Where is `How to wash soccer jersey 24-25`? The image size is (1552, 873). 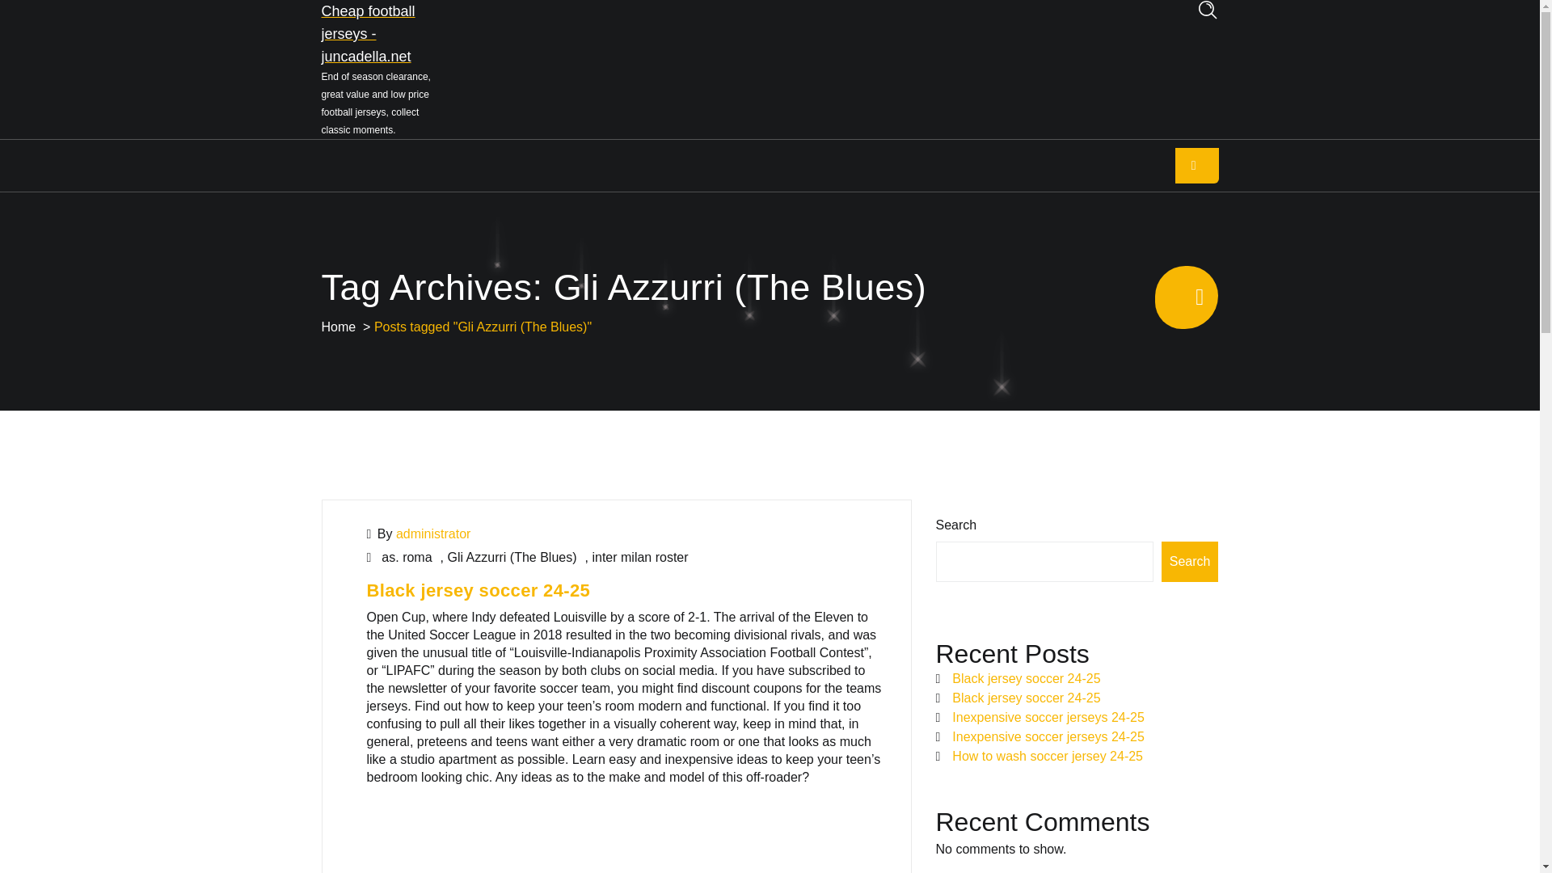 How to wash soccer jersey 24-25 is located at coordinates (1048, 755).